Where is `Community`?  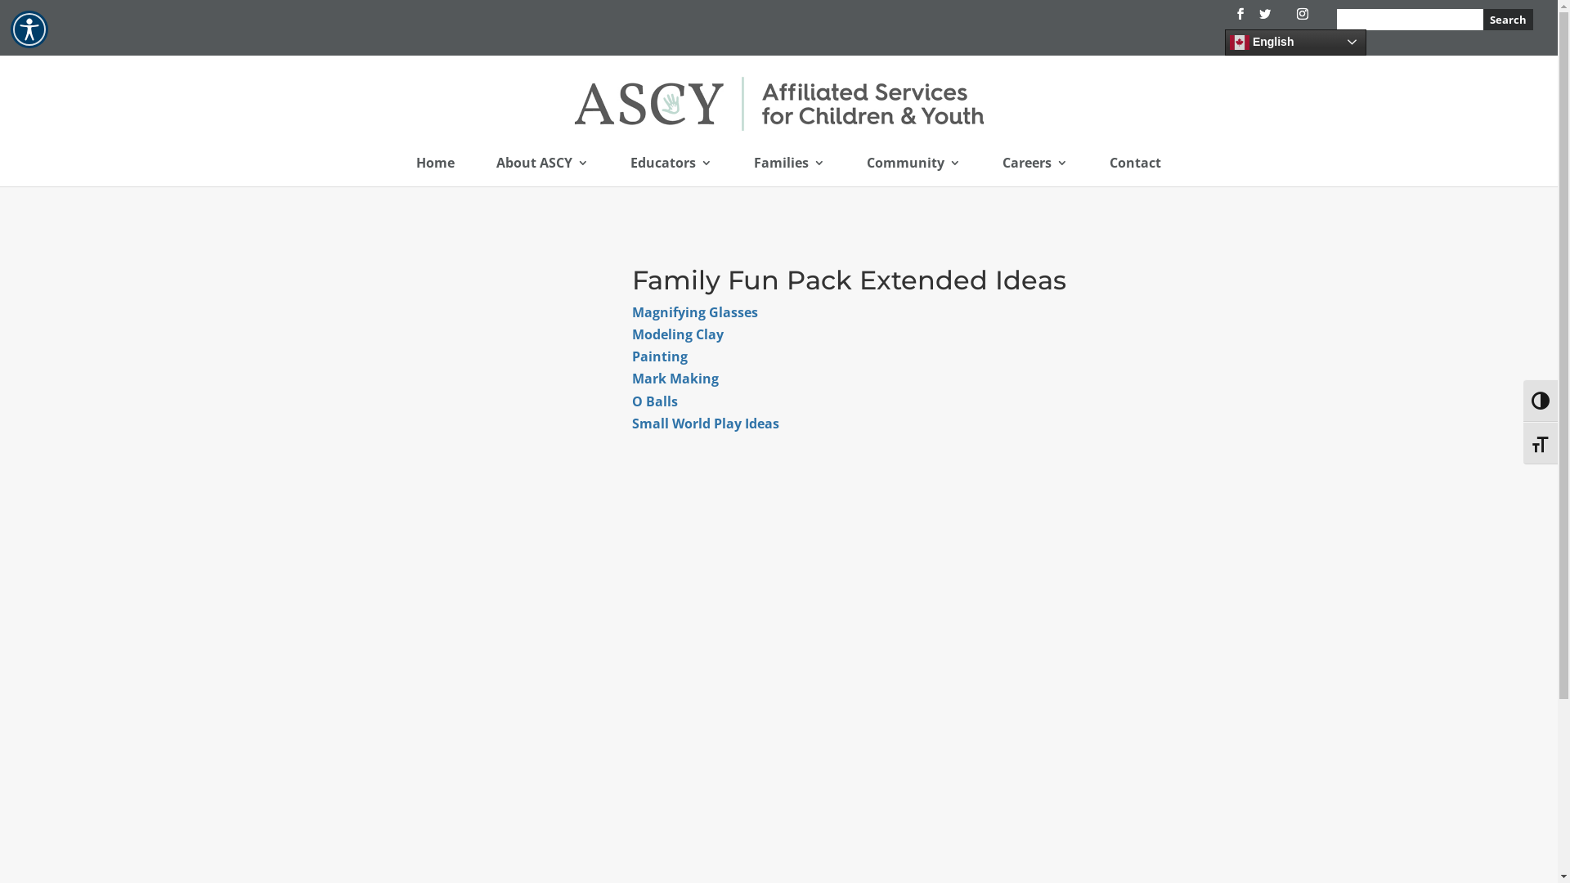
Community is located at coordinates (914, 172).